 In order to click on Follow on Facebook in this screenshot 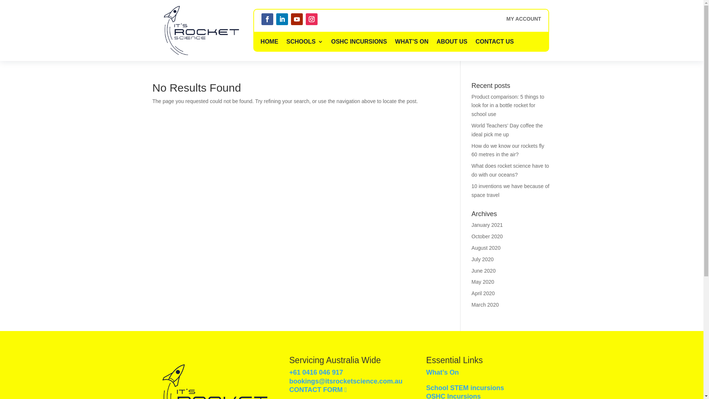, I will do `click(267, 19)`.